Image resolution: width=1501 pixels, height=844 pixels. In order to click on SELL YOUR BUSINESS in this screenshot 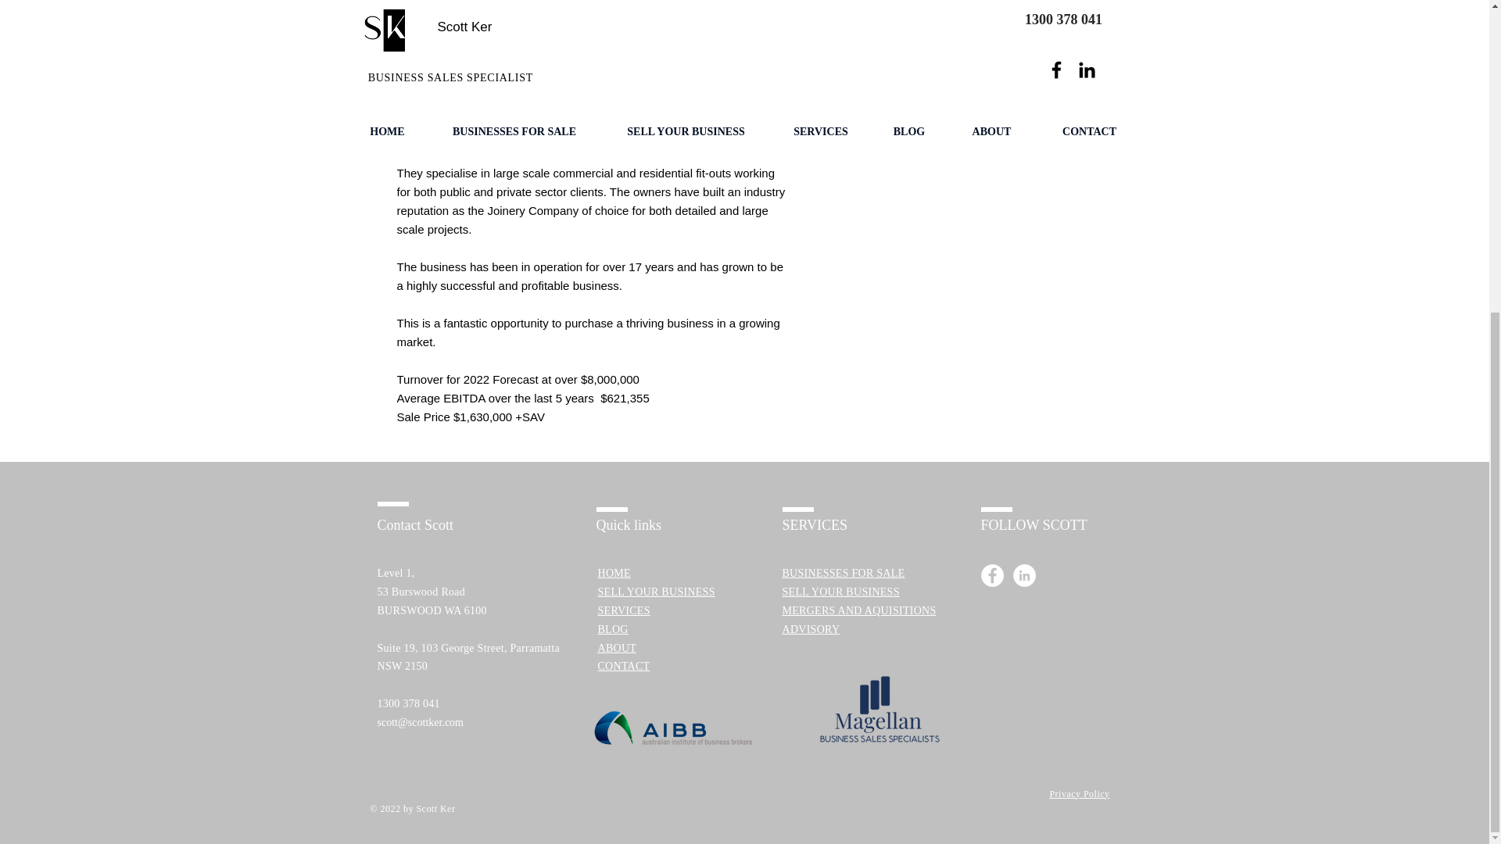, I will do `click(840, 591)`.